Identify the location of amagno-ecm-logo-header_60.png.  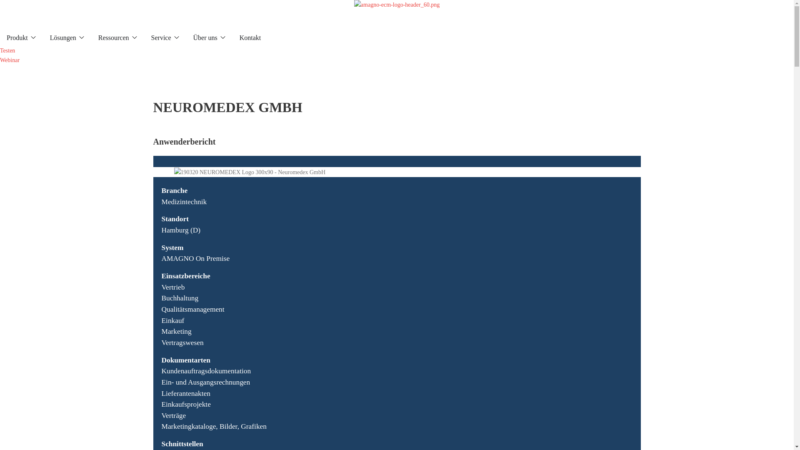
(397, 15).